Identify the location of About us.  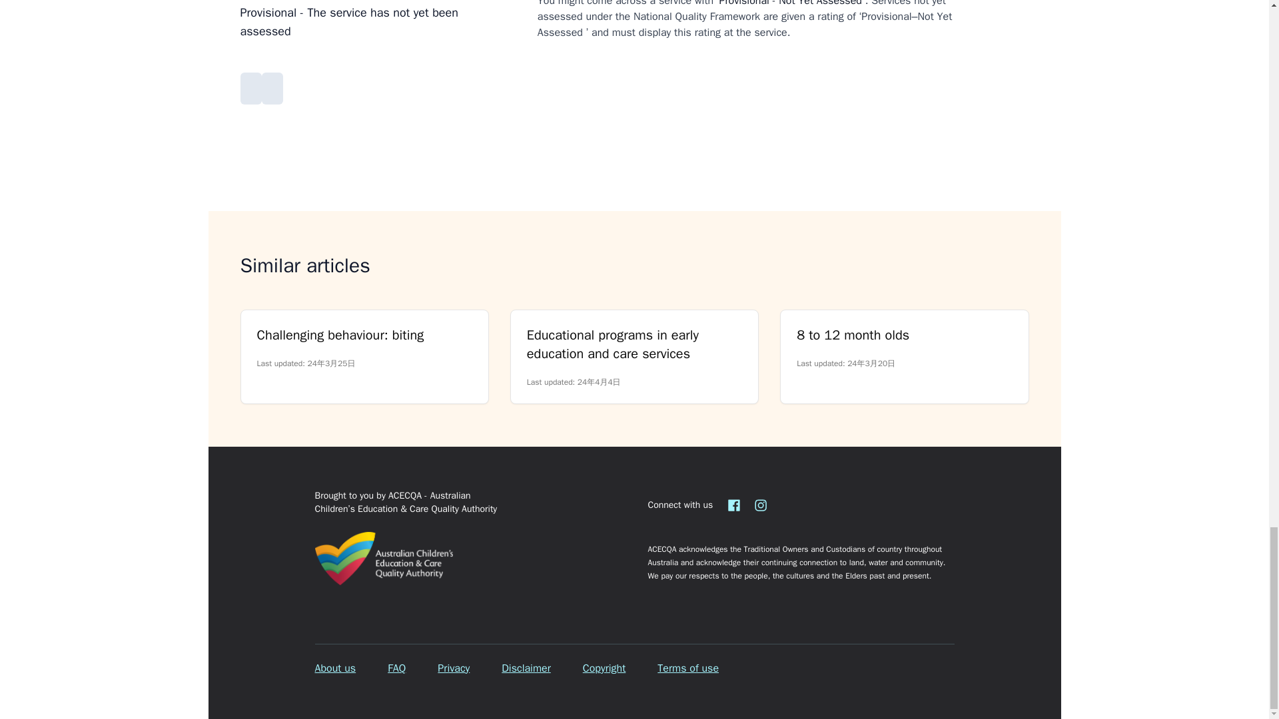
(334, 668).